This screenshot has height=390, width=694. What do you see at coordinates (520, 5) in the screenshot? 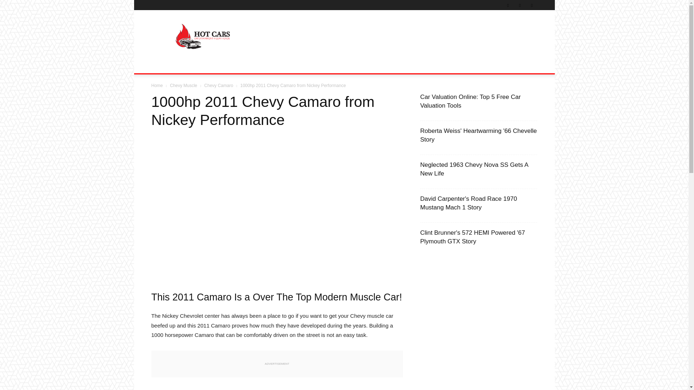
I see `Twitter` at bounding box center [520, 5].